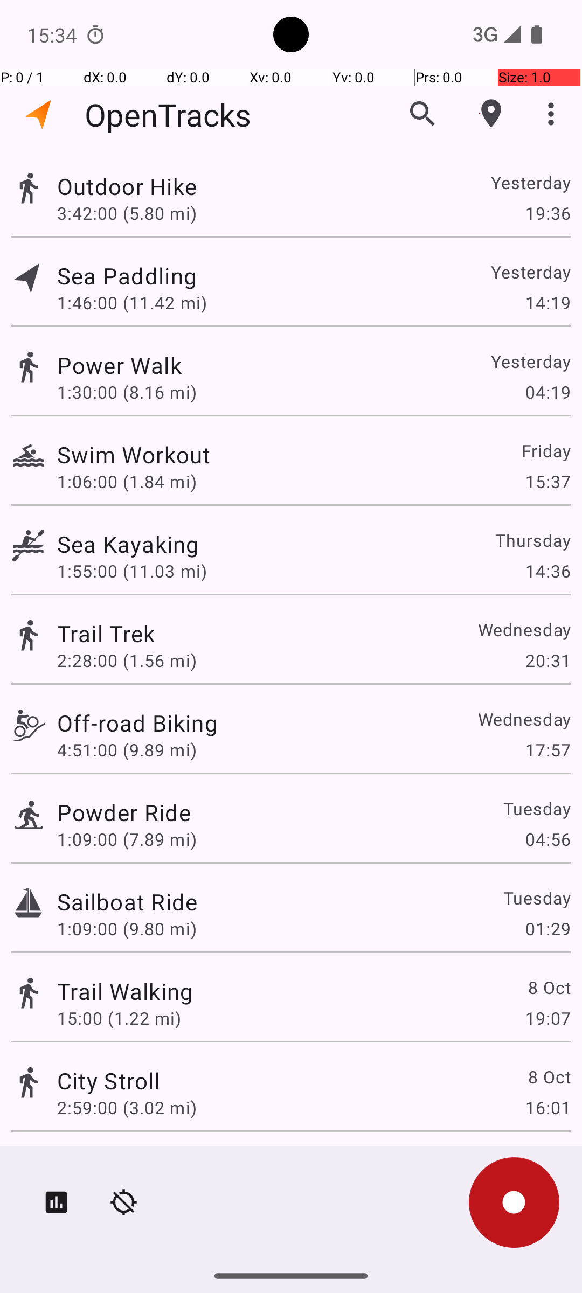  I want to click on 01:29, so click(548, 928).